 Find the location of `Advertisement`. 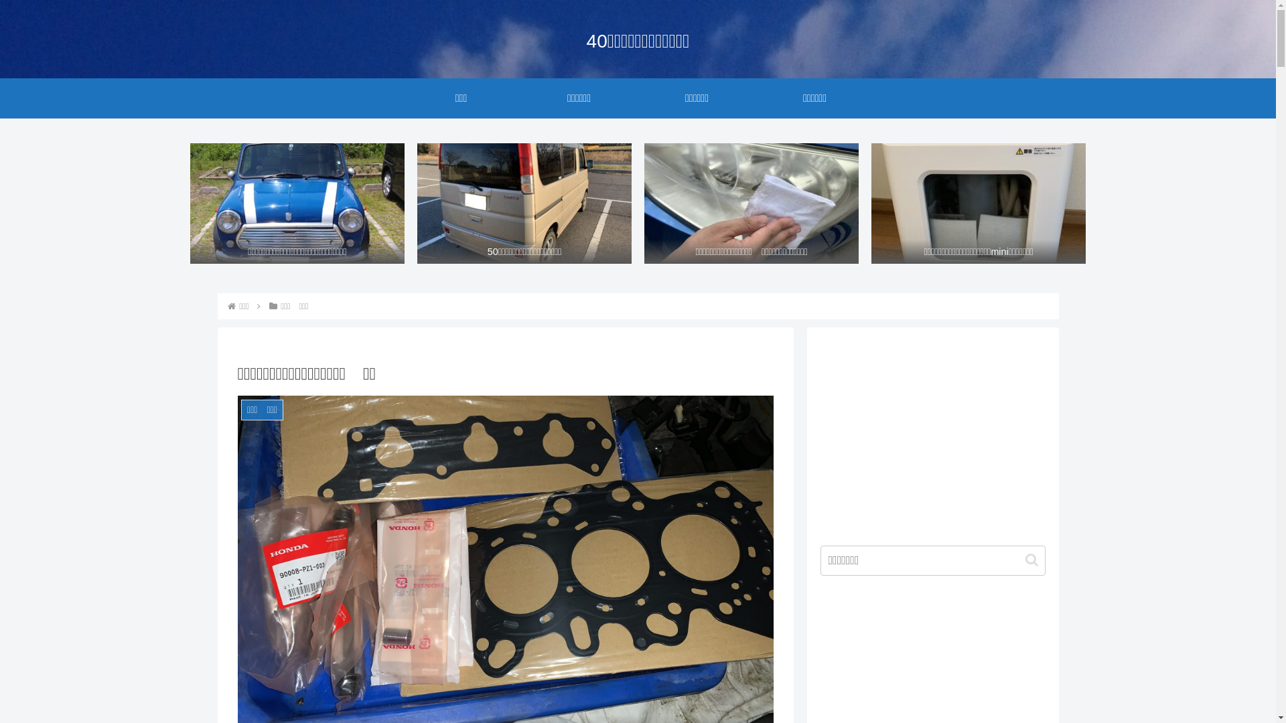

Advertisement is located at coordinates (932, 434).